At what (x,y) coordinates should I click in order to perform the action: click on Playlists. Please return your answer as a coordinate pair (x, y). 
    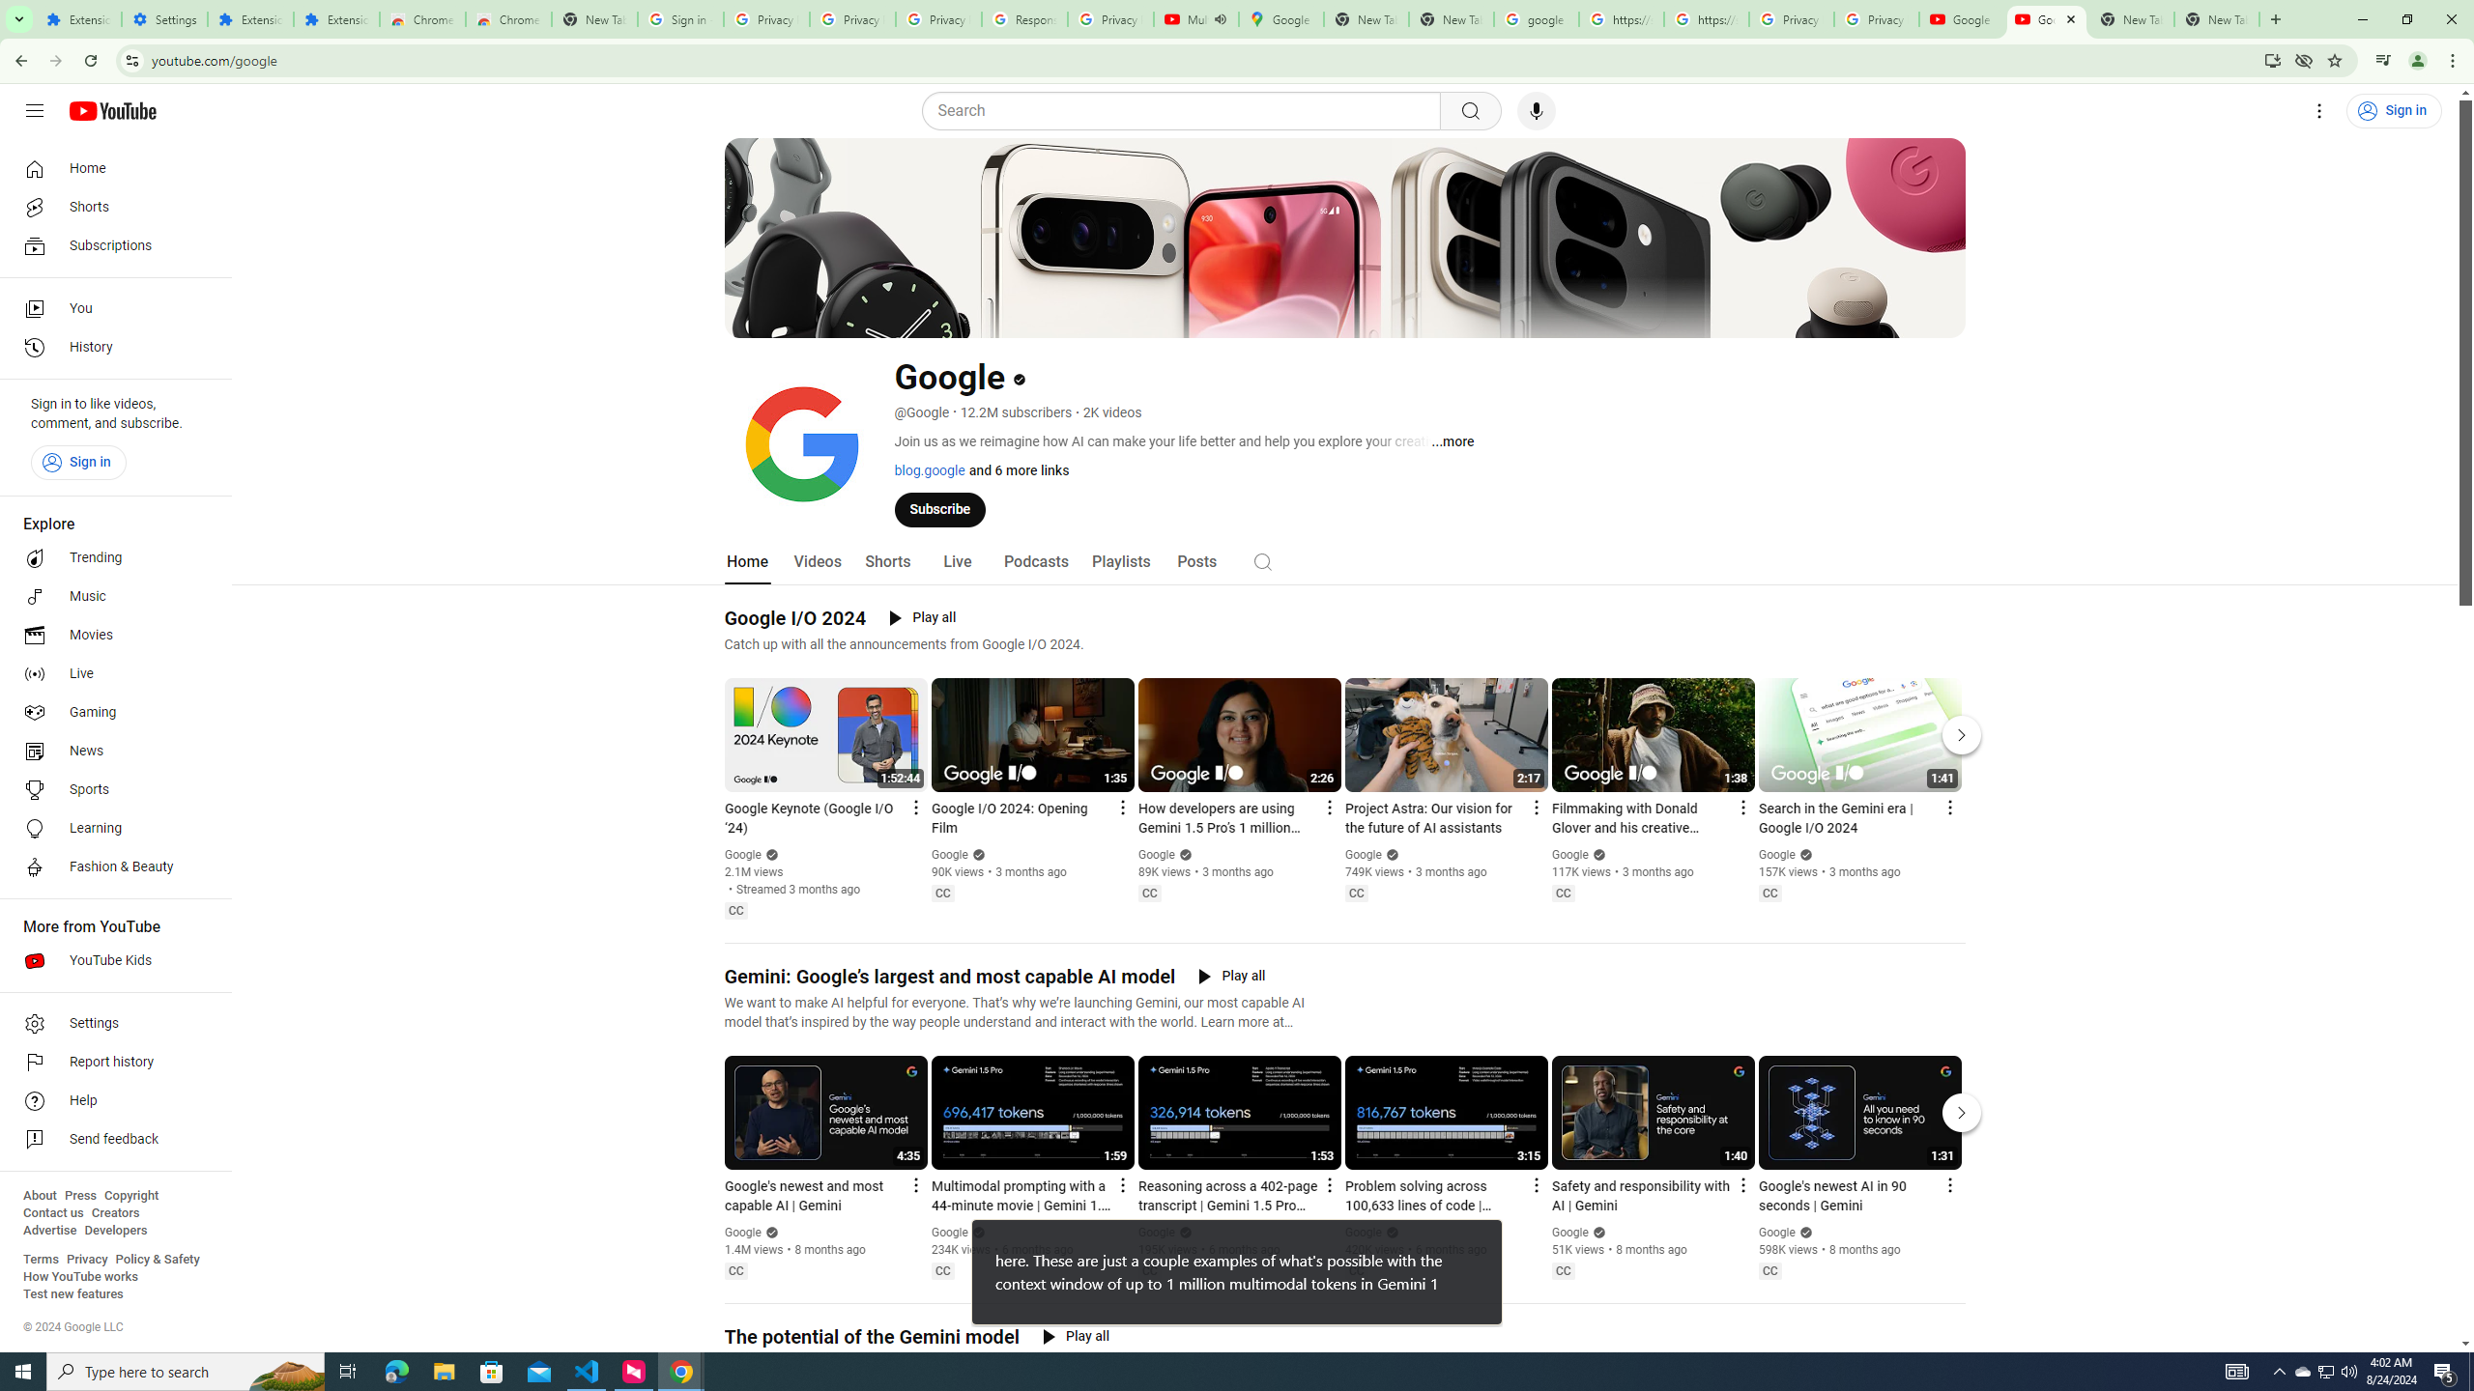
    Looking at the image, I should click on (1120, 562).